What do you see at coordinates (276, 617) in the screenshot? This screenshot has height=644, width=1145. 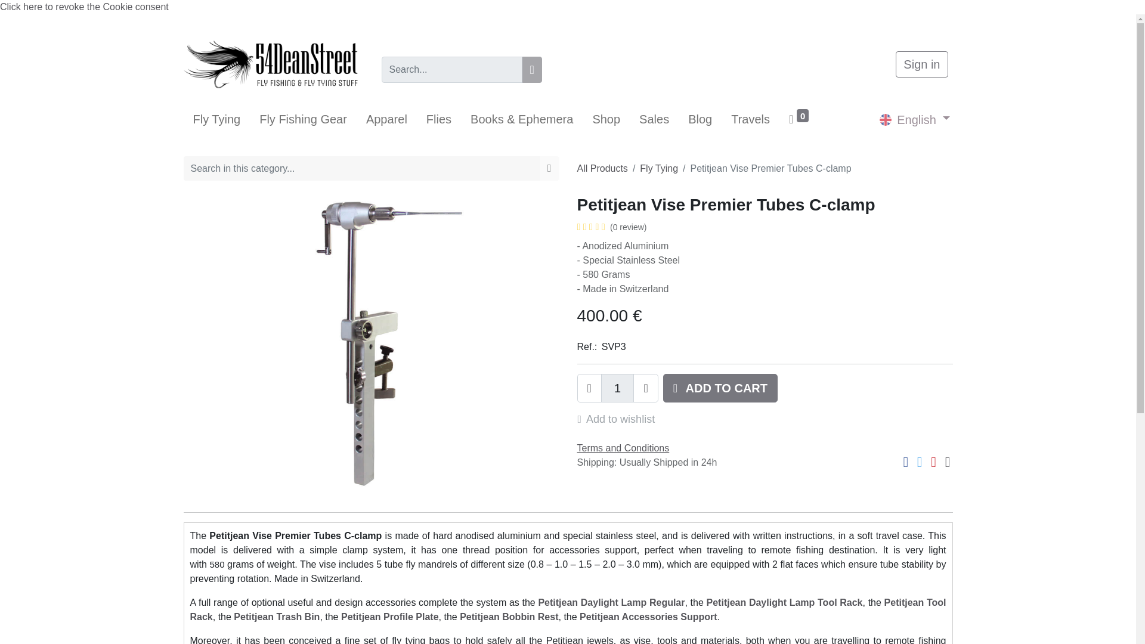 I see `Petitjean Trash Bin` at bounding box center [276, 617].